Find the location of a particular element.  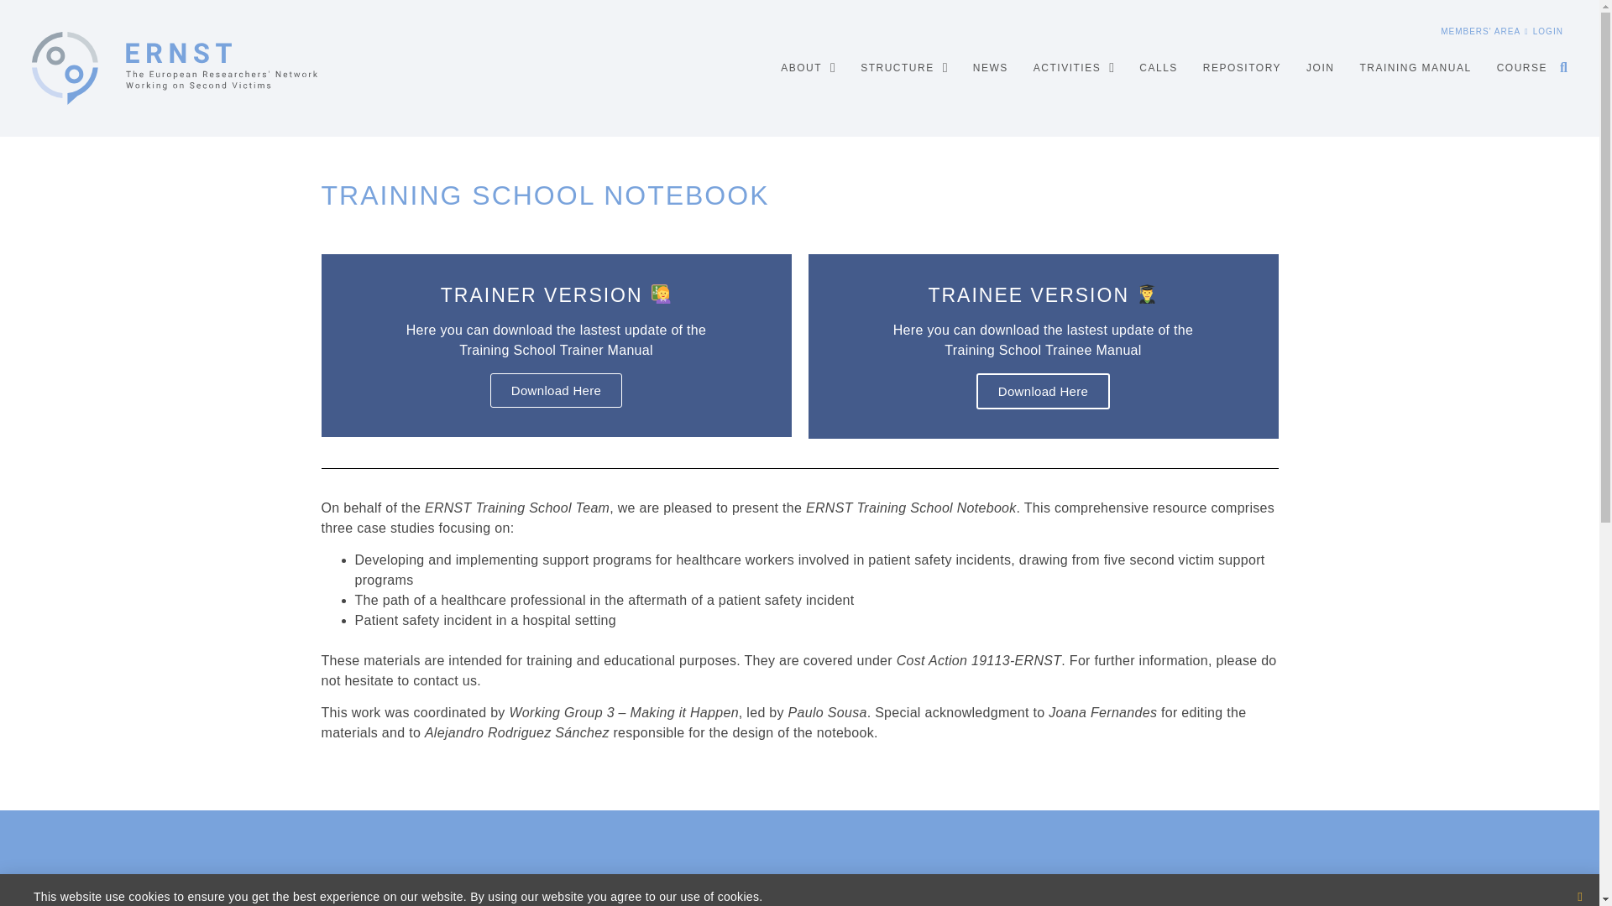

MEMBERS' AREA is located at coordinates (1480, 32).